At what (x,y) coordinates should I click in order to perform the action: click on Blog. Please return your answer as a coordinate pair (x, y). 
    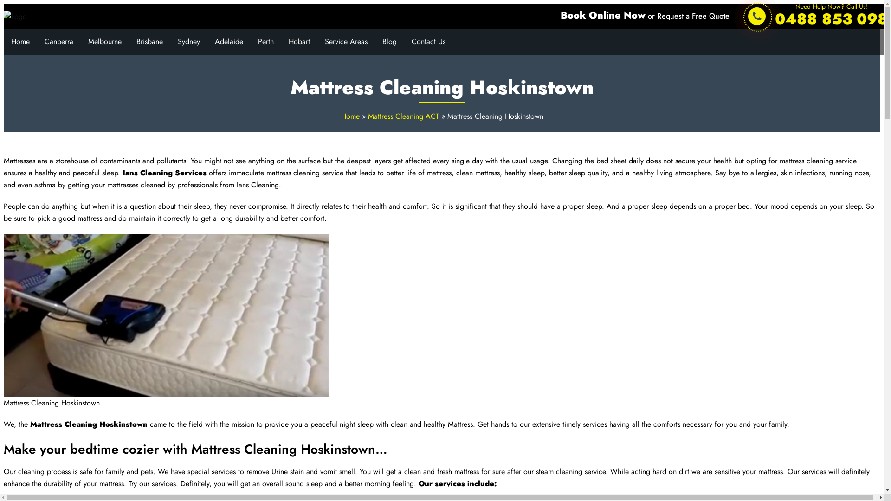
    Looking at the image, I should click on (390, 42).